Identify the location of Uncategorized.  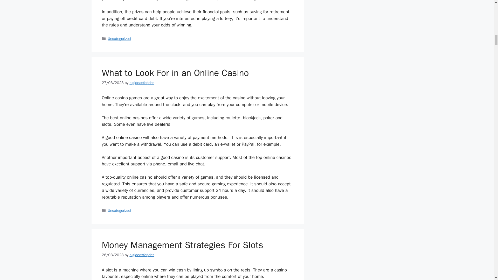
(119, 211).